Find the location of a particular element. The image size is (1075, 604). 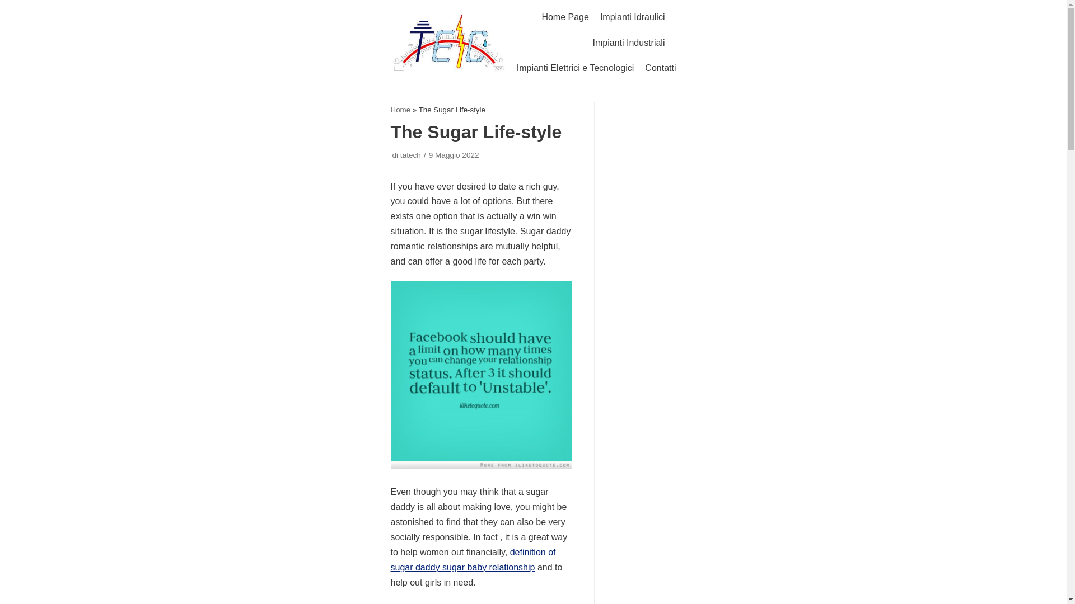

Articoli di tatech is located at coordinates (410, 155).